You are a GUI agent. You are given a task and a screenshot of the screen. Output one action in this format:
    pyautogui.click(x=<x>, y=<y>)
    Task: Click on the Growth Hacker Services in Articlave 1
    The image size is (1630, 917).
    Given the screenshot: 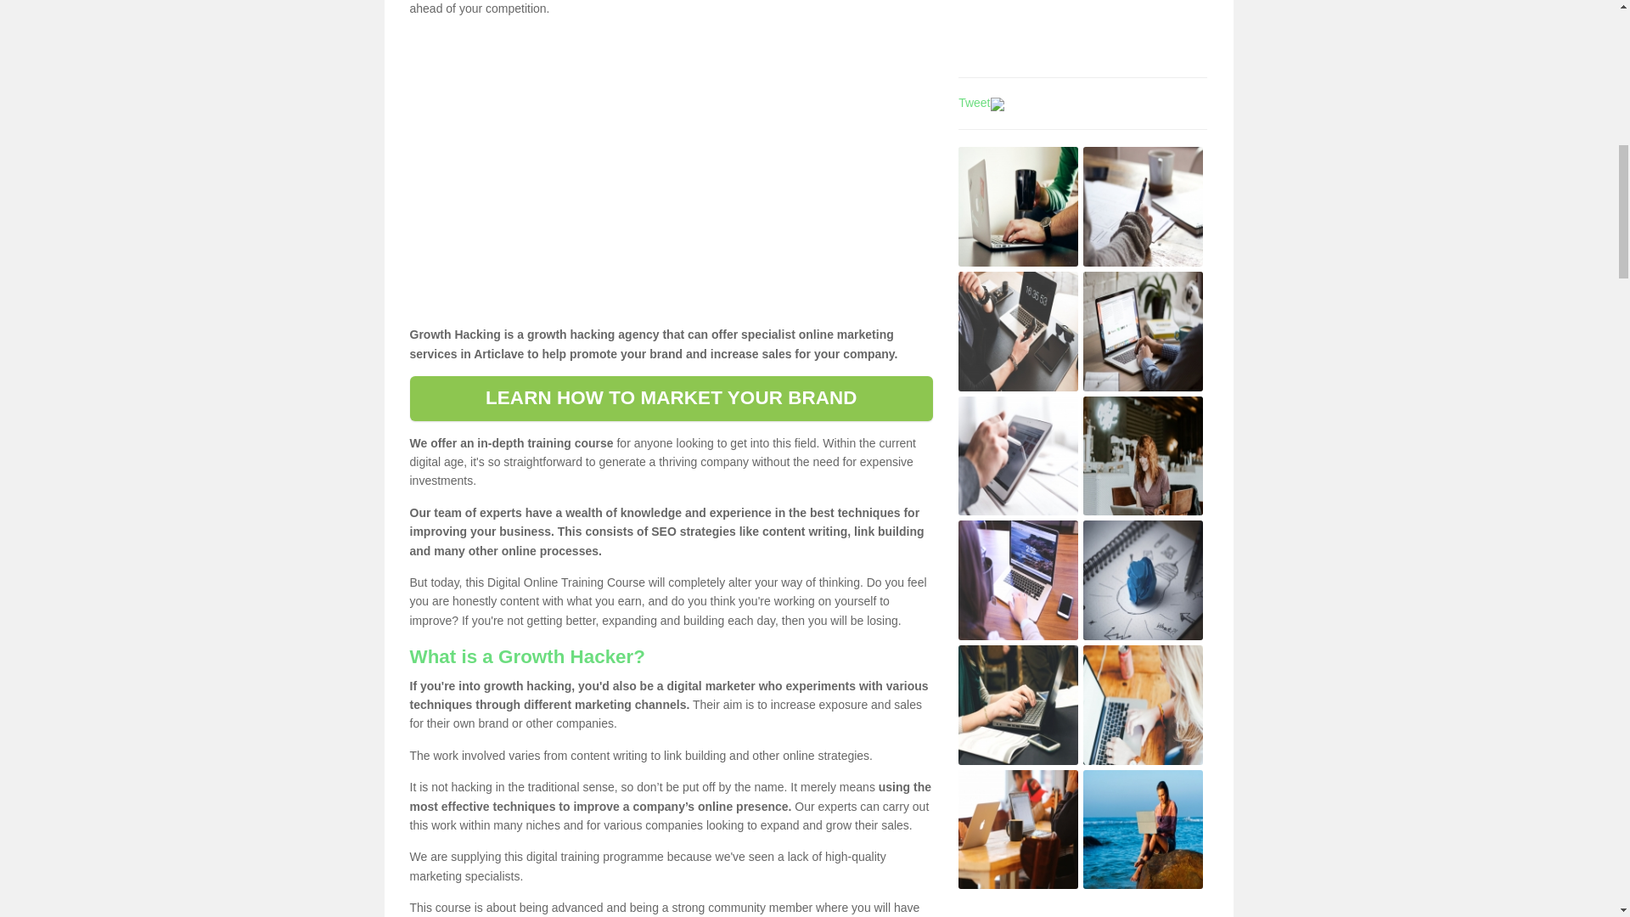 What is the action you would take?
    pyautogui.click(x=1017, y=206)
    